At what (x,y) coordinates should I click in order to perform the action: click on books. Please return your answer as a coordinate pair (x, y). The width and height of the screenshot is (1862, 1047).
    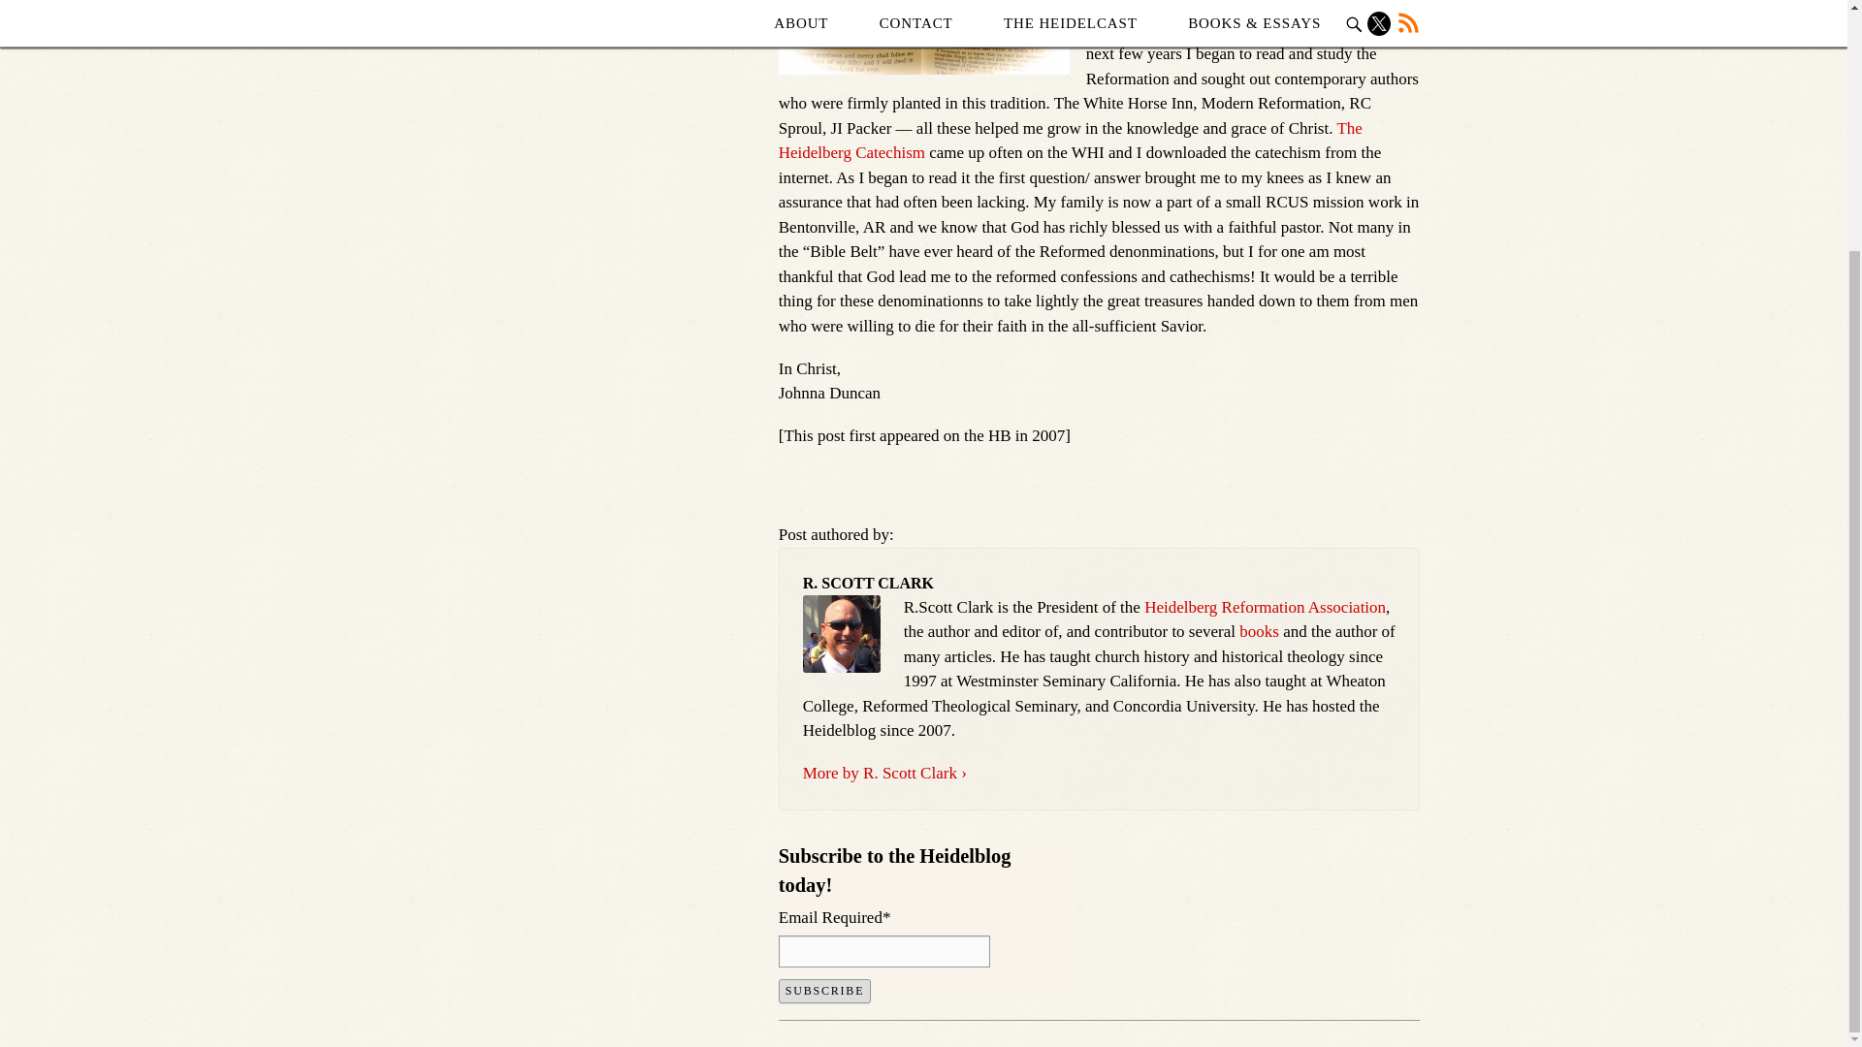
    Looking at the image, I should click on (1259, 630).